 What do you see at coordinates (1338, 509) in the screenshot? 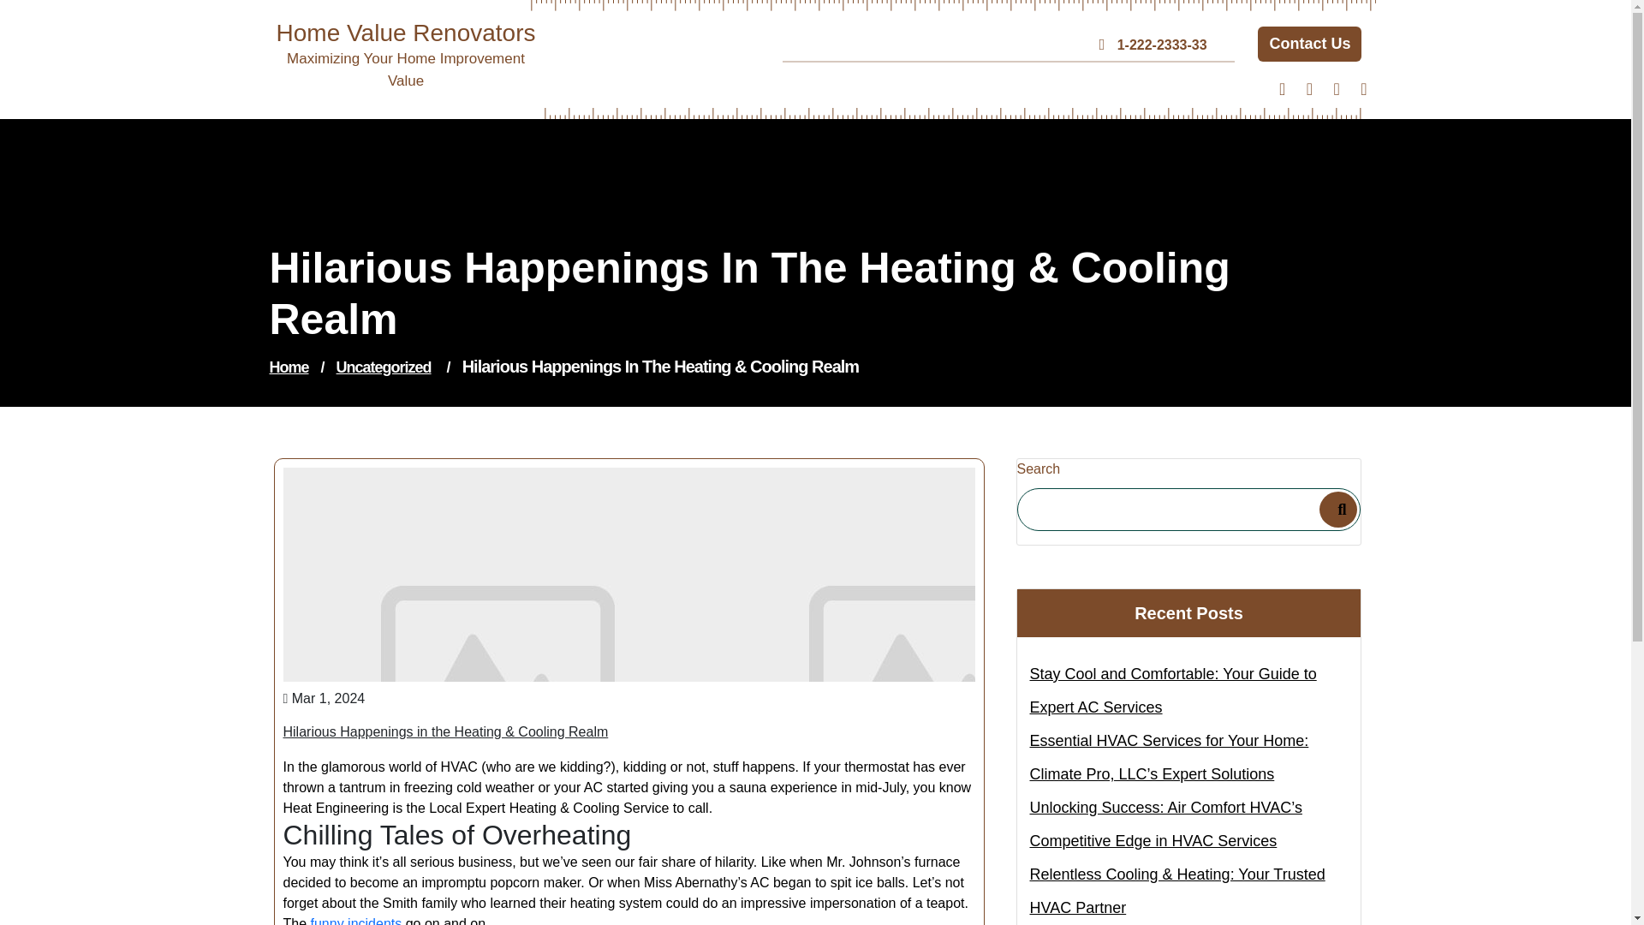
I see `Search` at bounding box center [1338, 509].